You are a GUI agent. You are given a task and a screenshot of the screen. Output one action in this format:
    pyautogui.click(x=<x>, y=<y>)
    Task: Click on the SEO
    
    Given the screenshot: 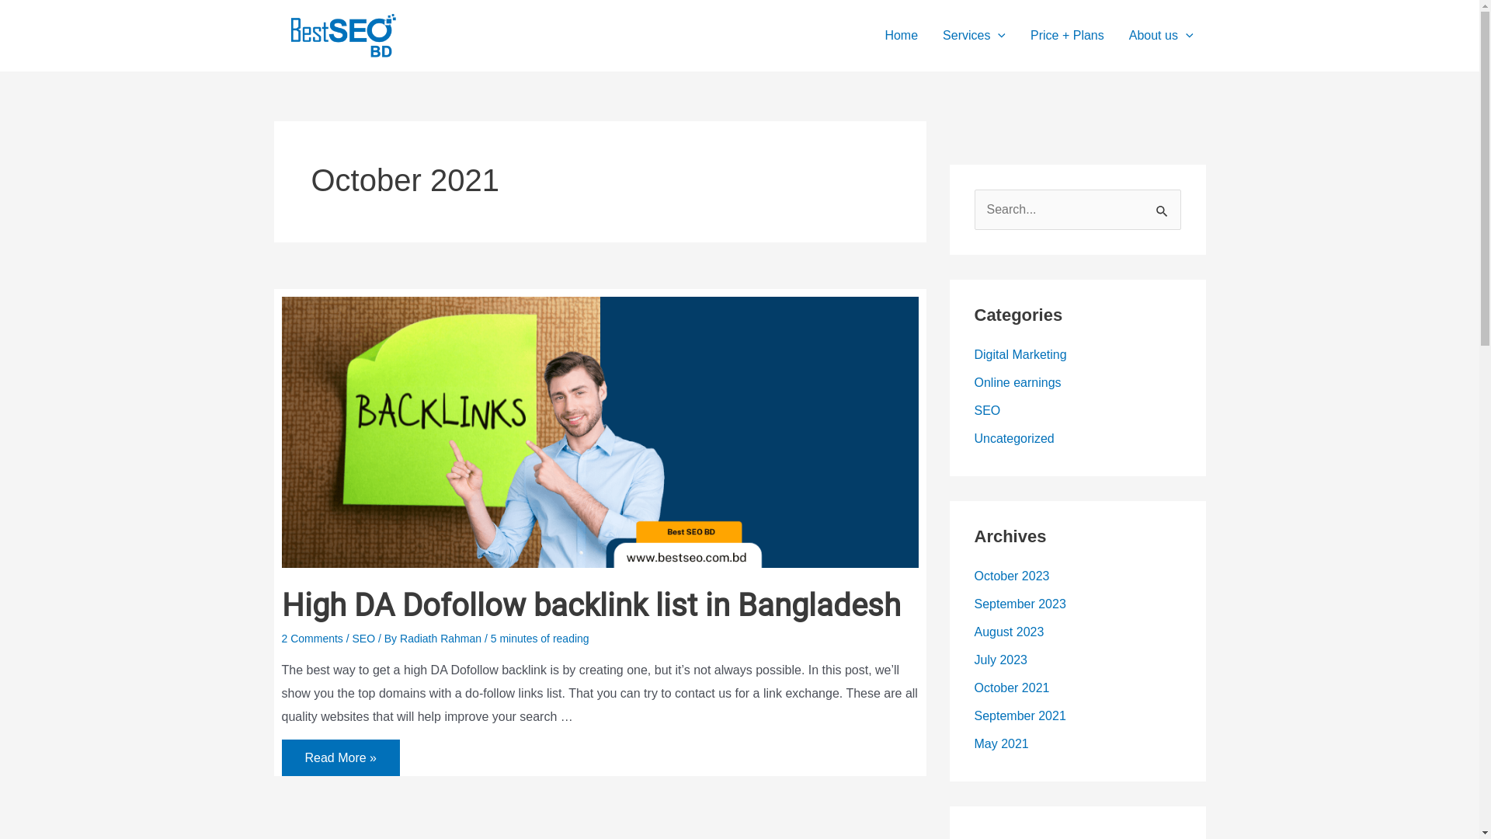 What is the action you would take?
    pyautogui.click(x=364, y=639)
    